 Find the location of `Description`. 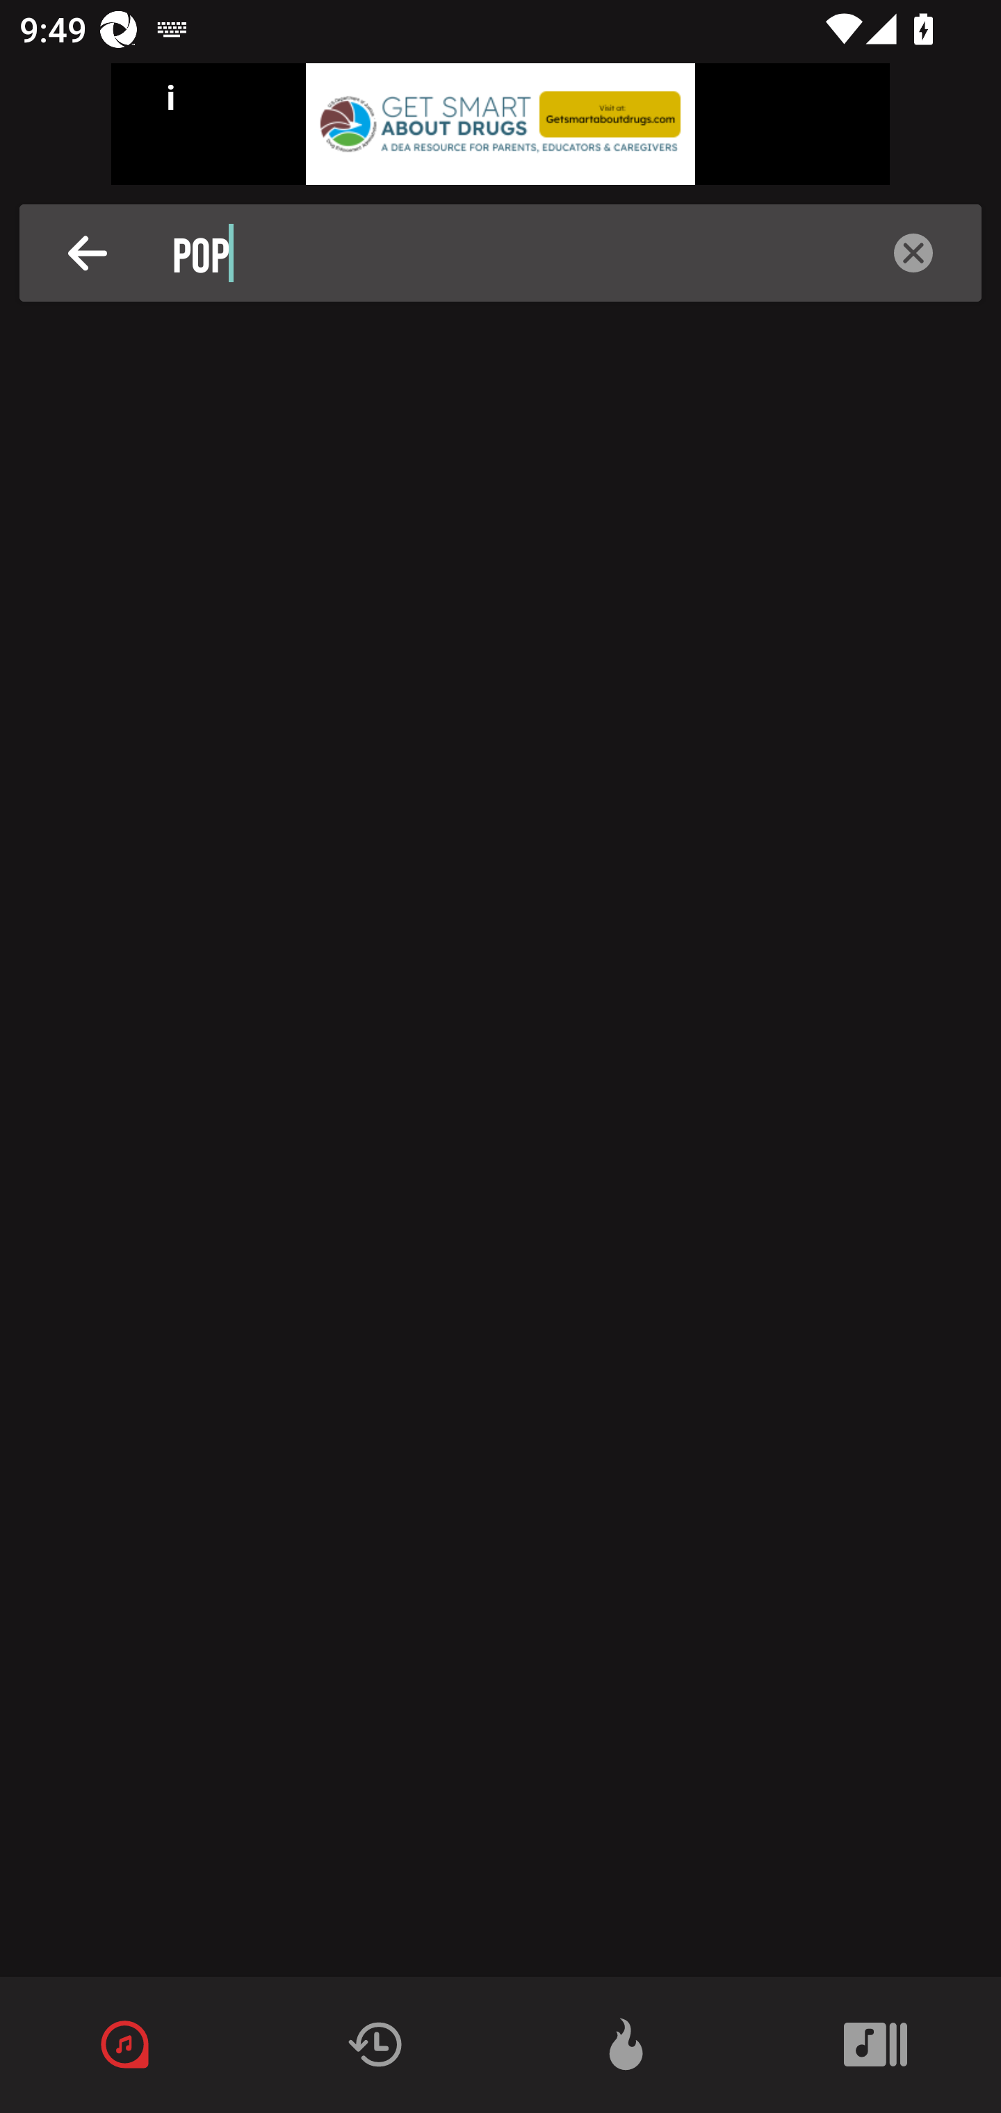

Description is located at coordinates (913, 253).